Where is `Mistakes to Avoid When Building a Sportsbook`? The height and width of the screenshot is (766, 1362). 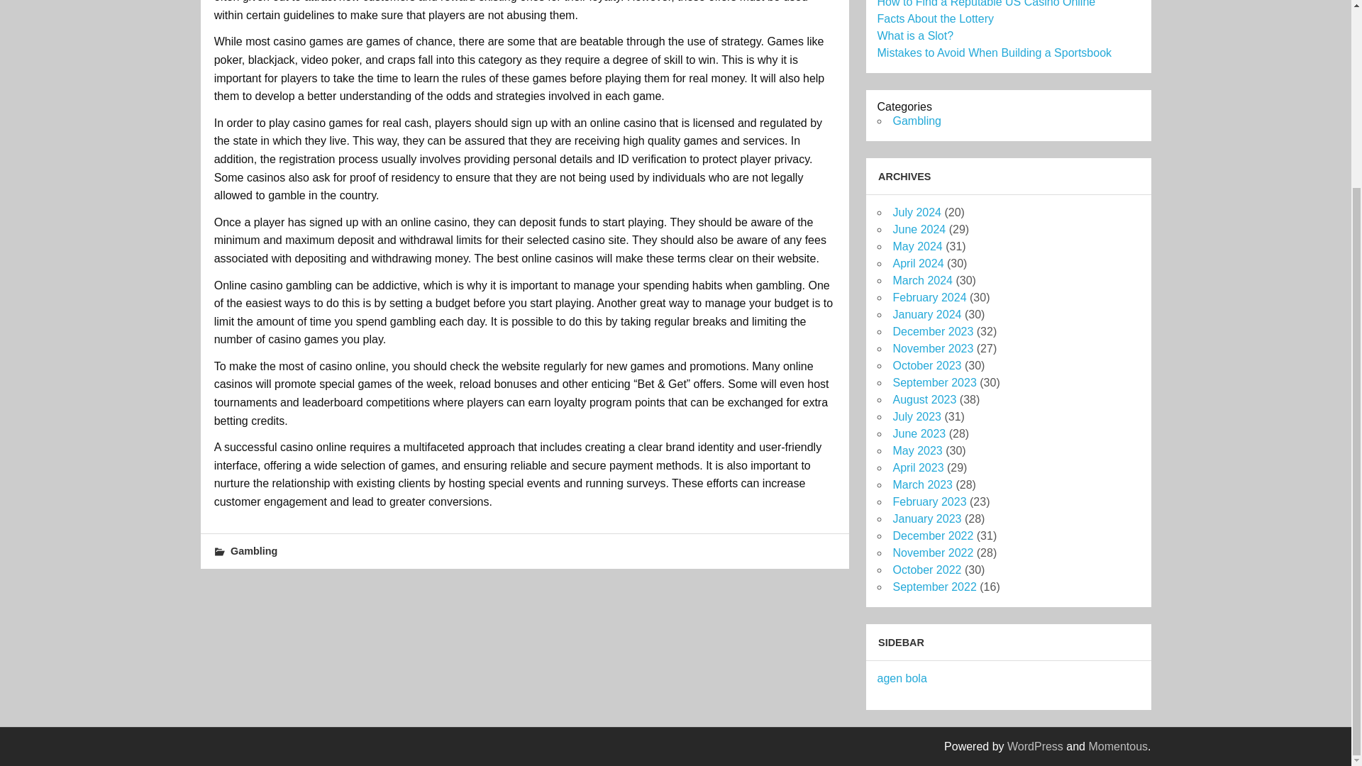 Mistakes to Avoid When Building a Sportsbook is located at coordinates (994, 52).